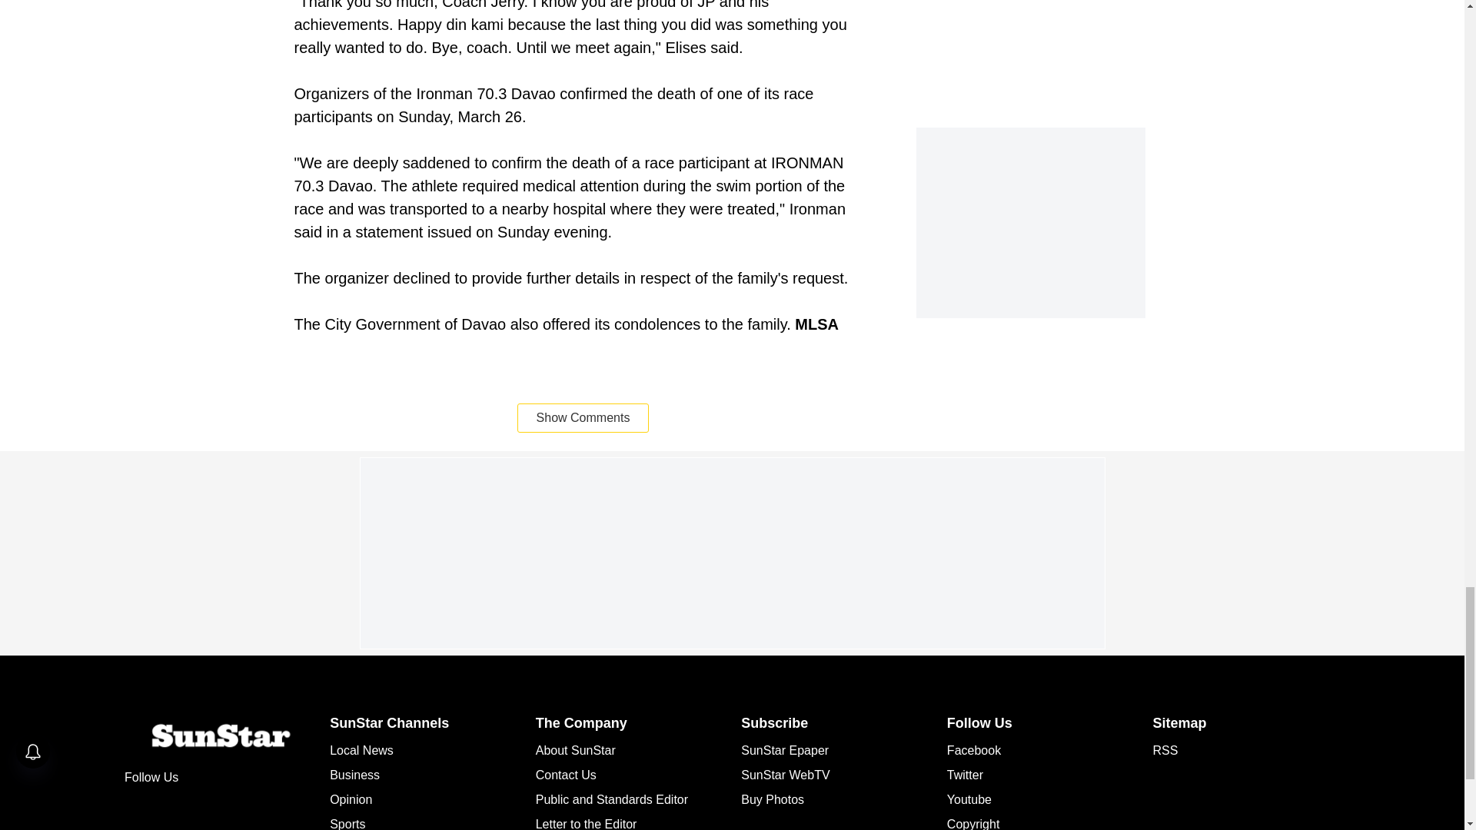  What do you see at coordinates (351, 799) in the screenshot?
I see `Opinion` at bounding box center [351, 799].